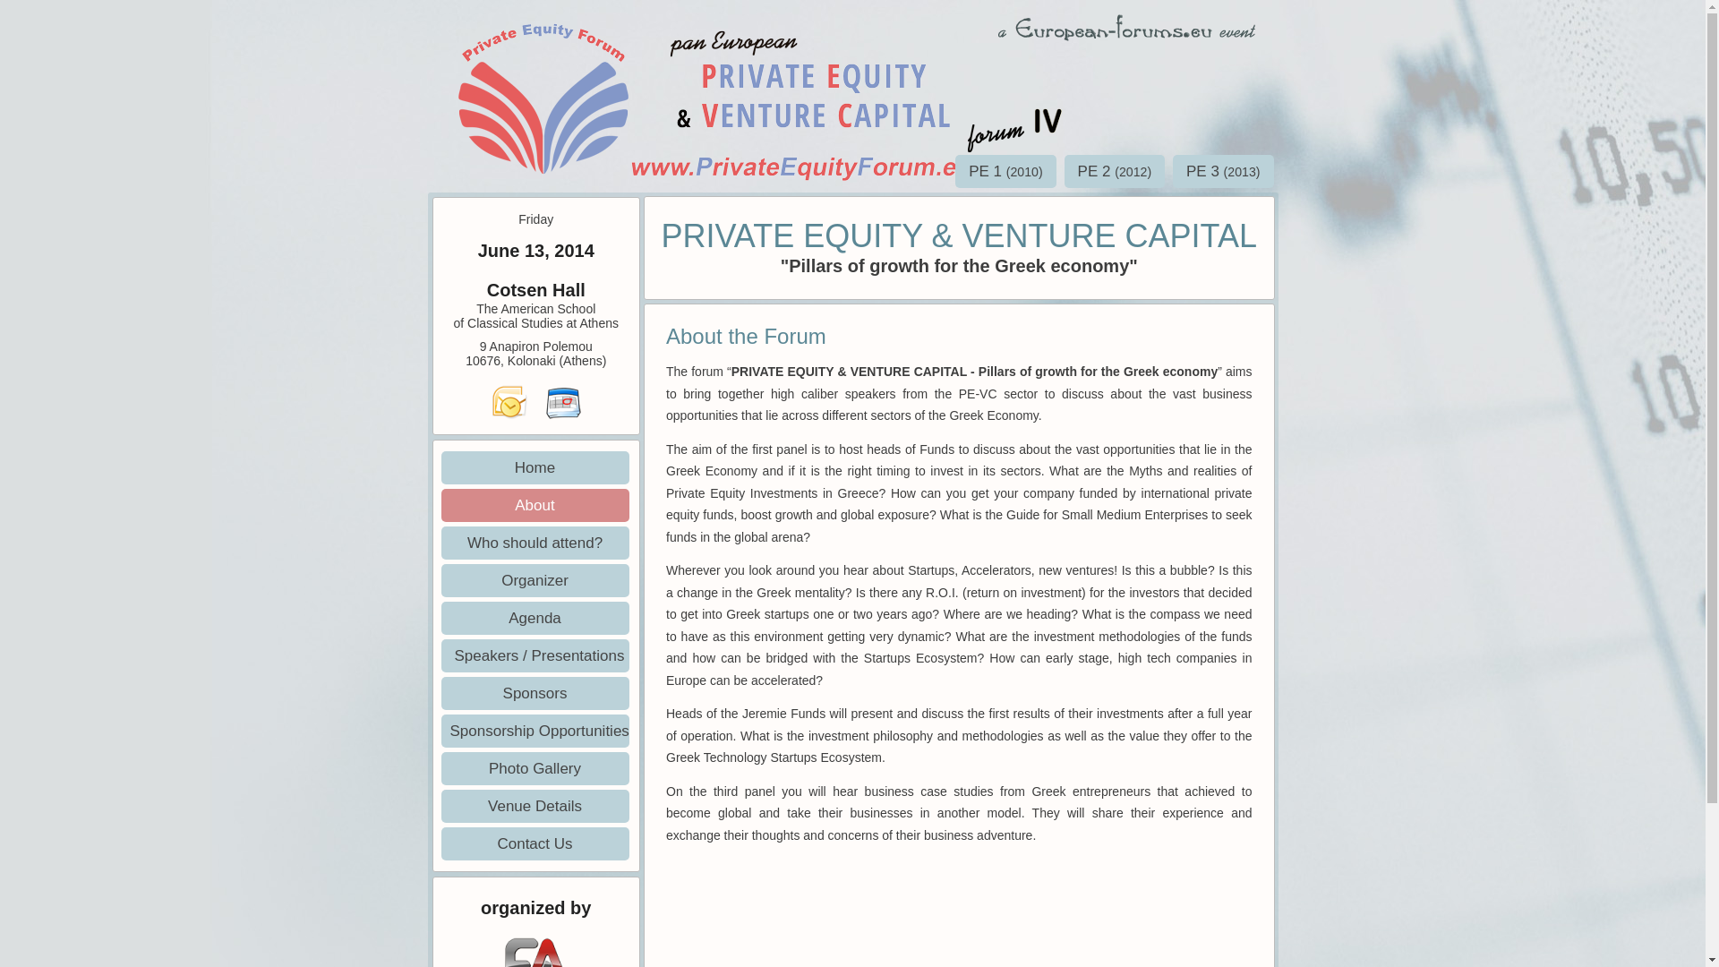 The image size is (1719, 967). Describe the element at coordinates (542, 166) in the screenshot. I see `Homepage` at that location.